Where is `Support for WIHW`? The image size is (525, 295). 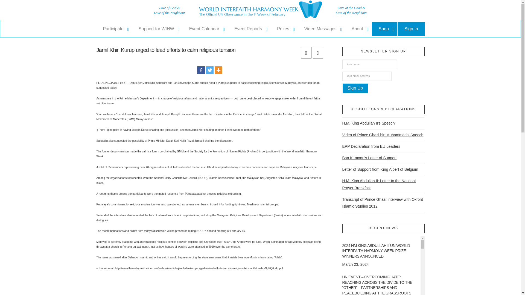
Support for WIHW is located at coordinates (157, 29).